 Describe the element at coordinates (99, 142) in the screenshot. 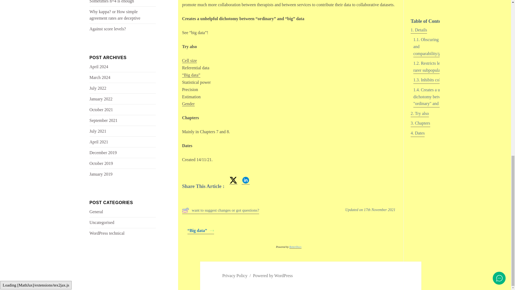

I see `April 2021` at that location.